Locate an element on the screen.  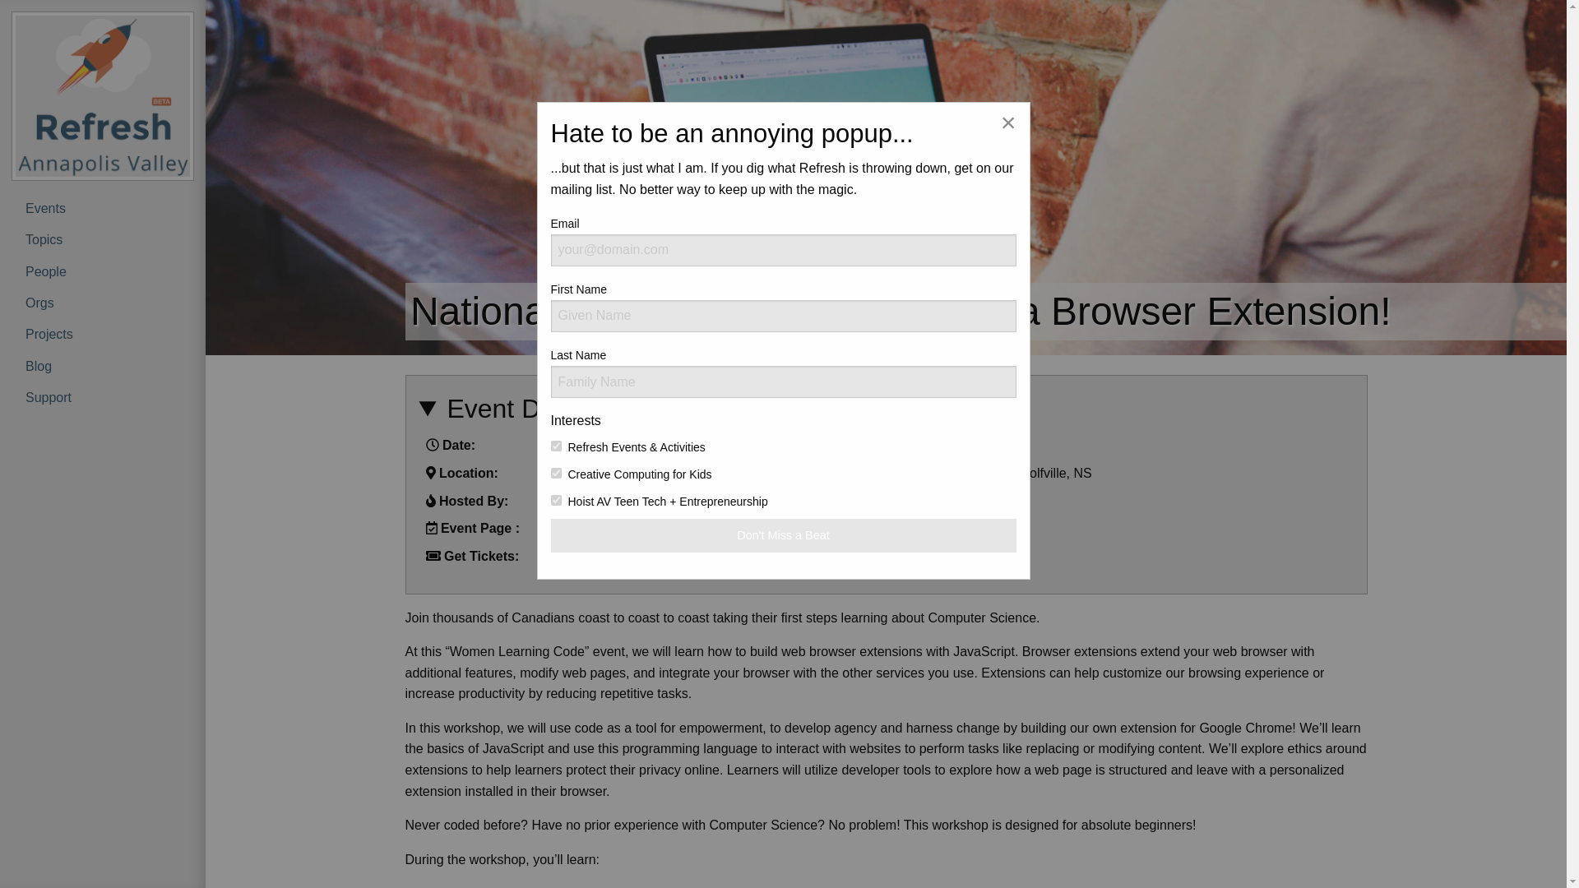
People is located at coordinates (102, 271).